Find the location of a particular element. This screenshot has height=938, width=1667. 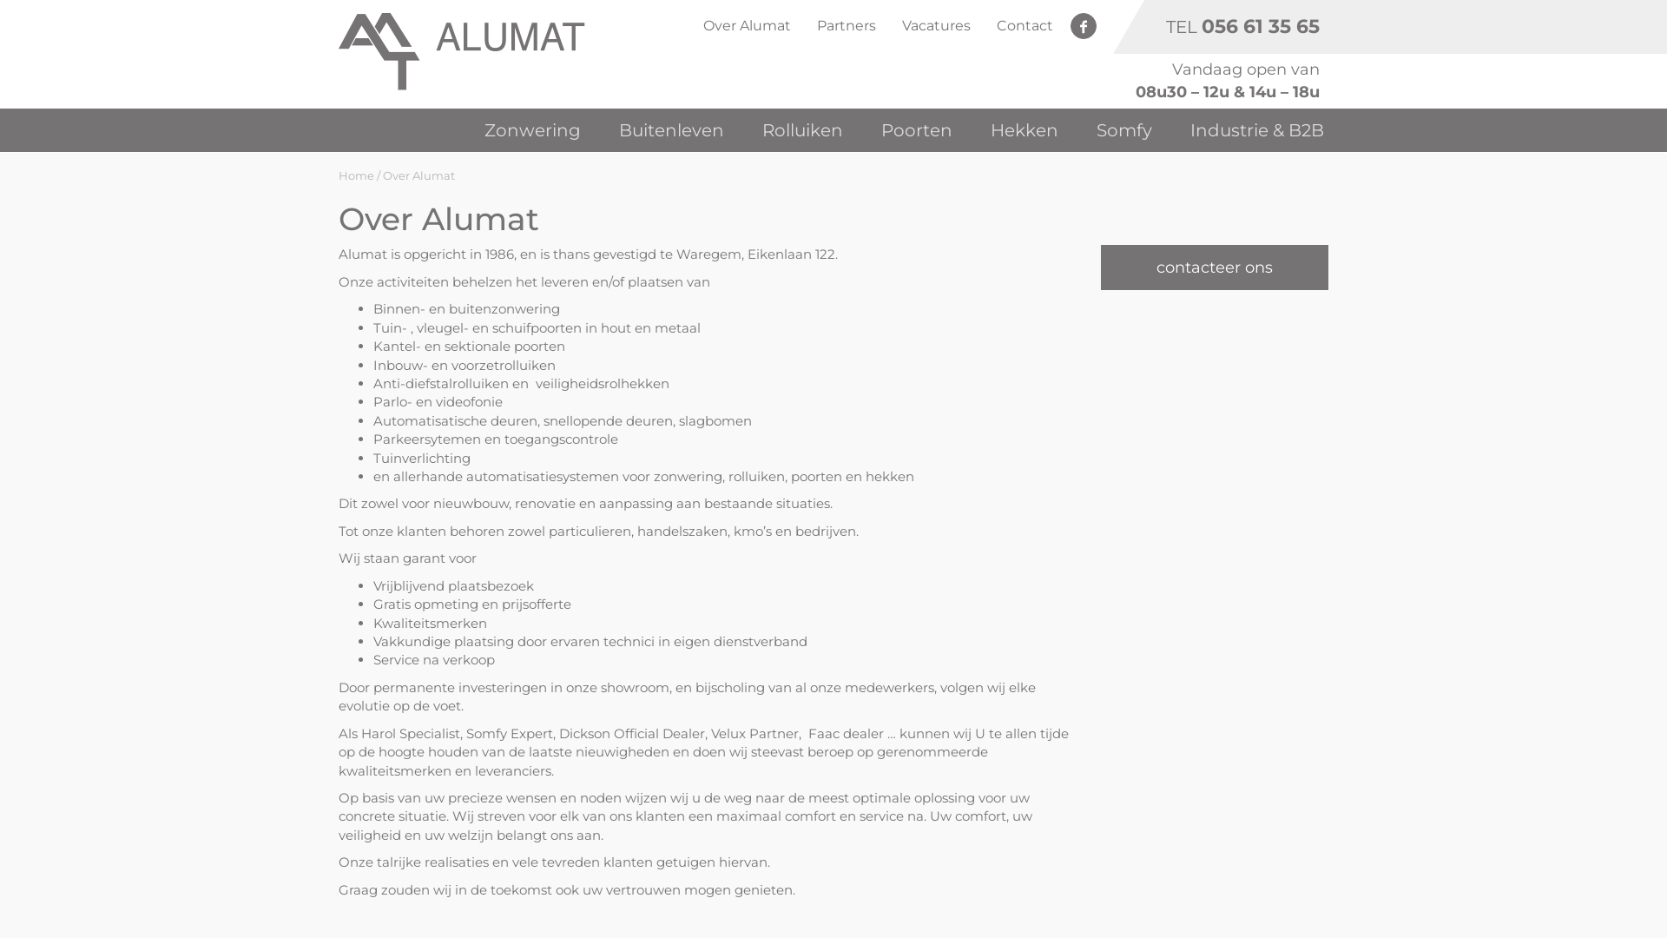

Vacatures is located at coordinates (936, 26).